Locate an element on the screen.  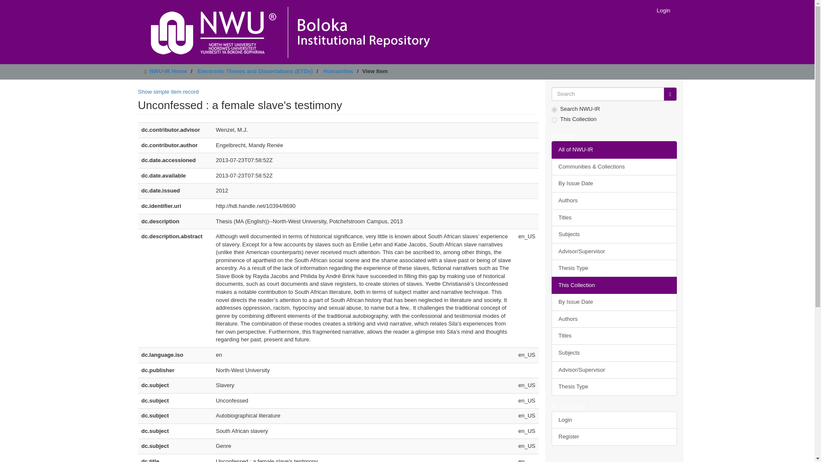
Titles is located at coordinates (614, 335).